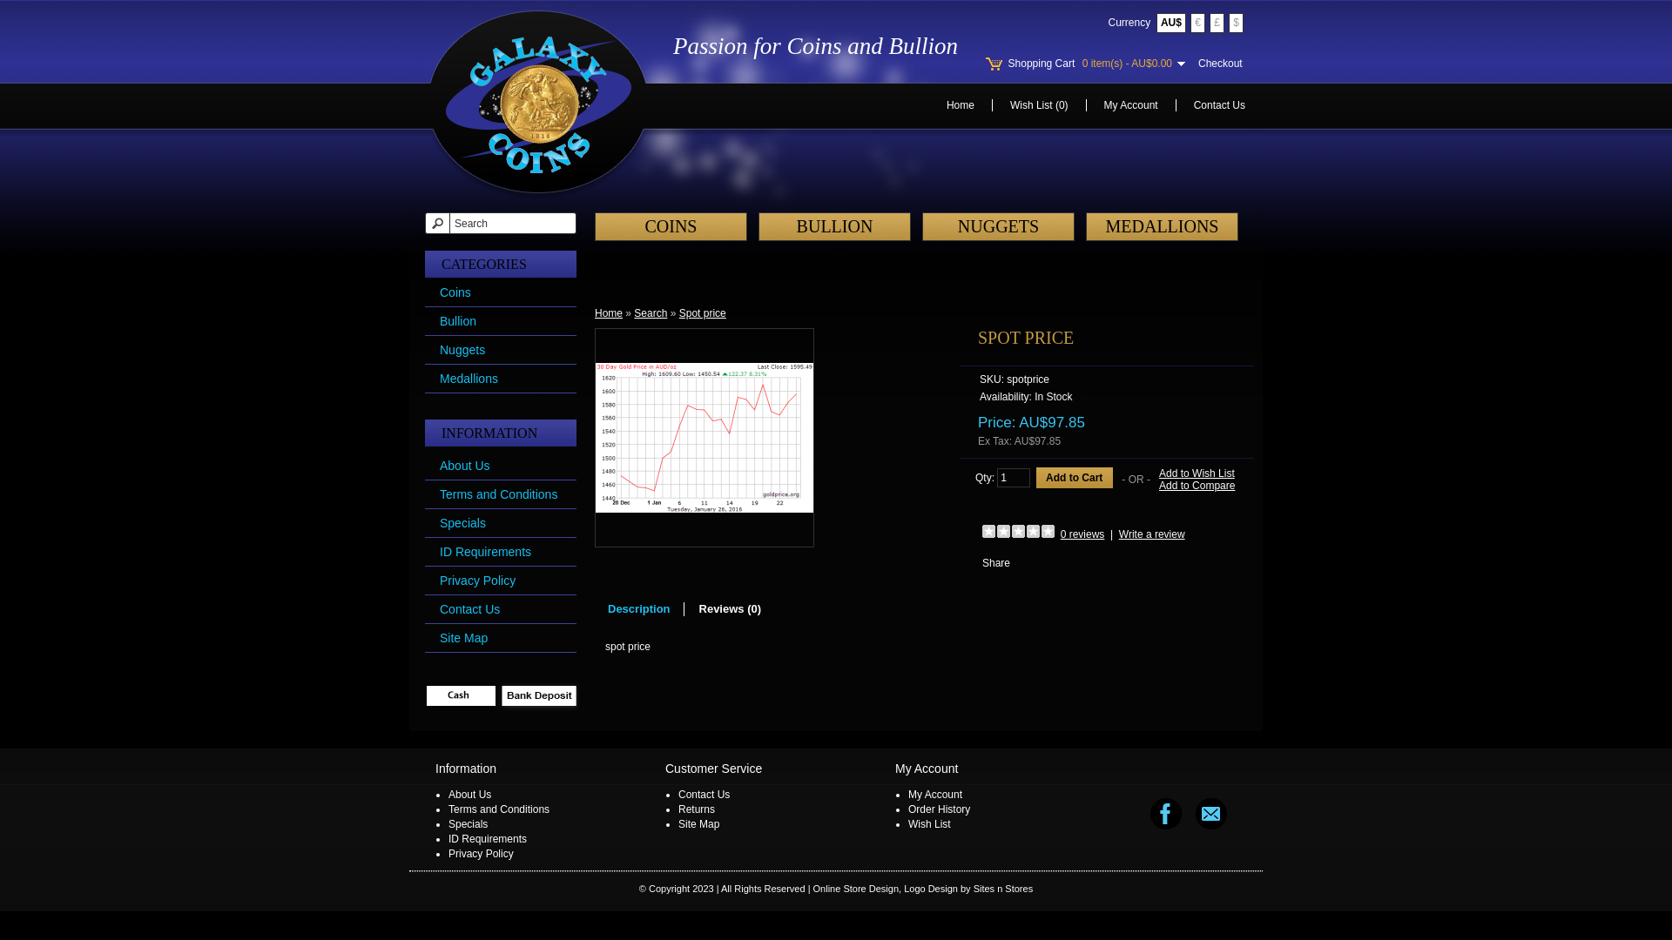 The width and height of the screenshot is (1672, 940). I want to click on $, so click(1237, 23).